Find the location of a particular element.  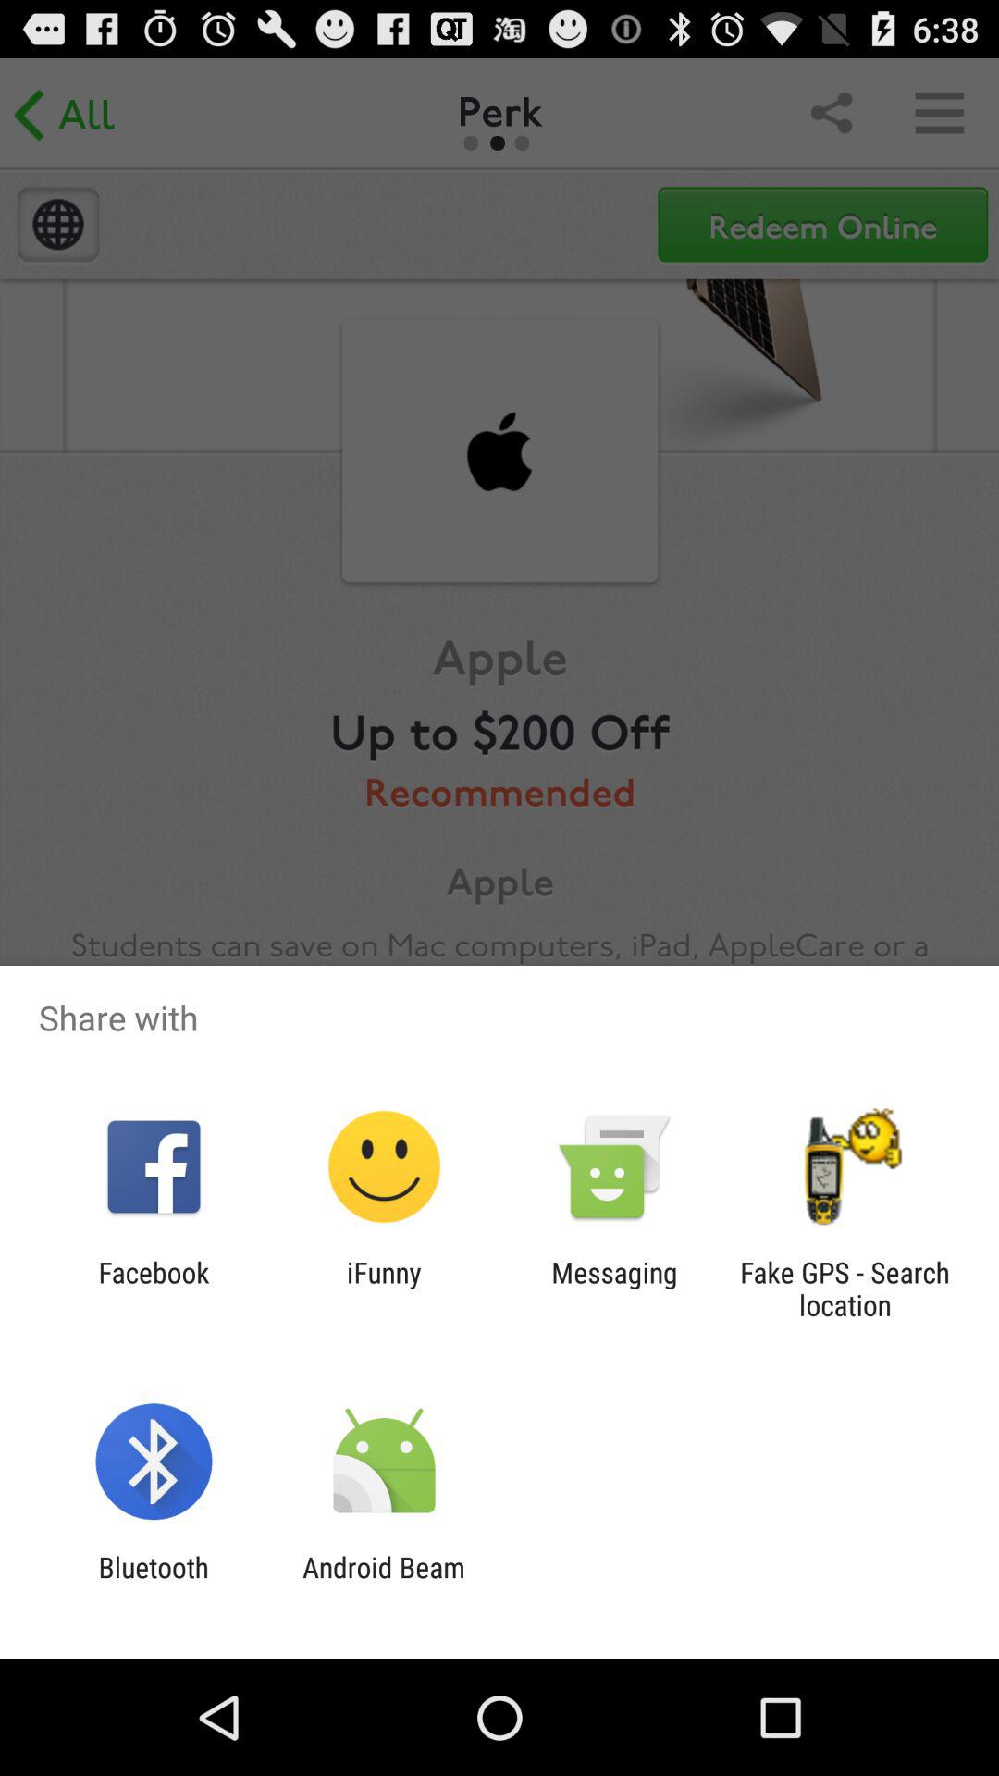

choose the app next to the ifunny is located at coordinates (614, 1289).